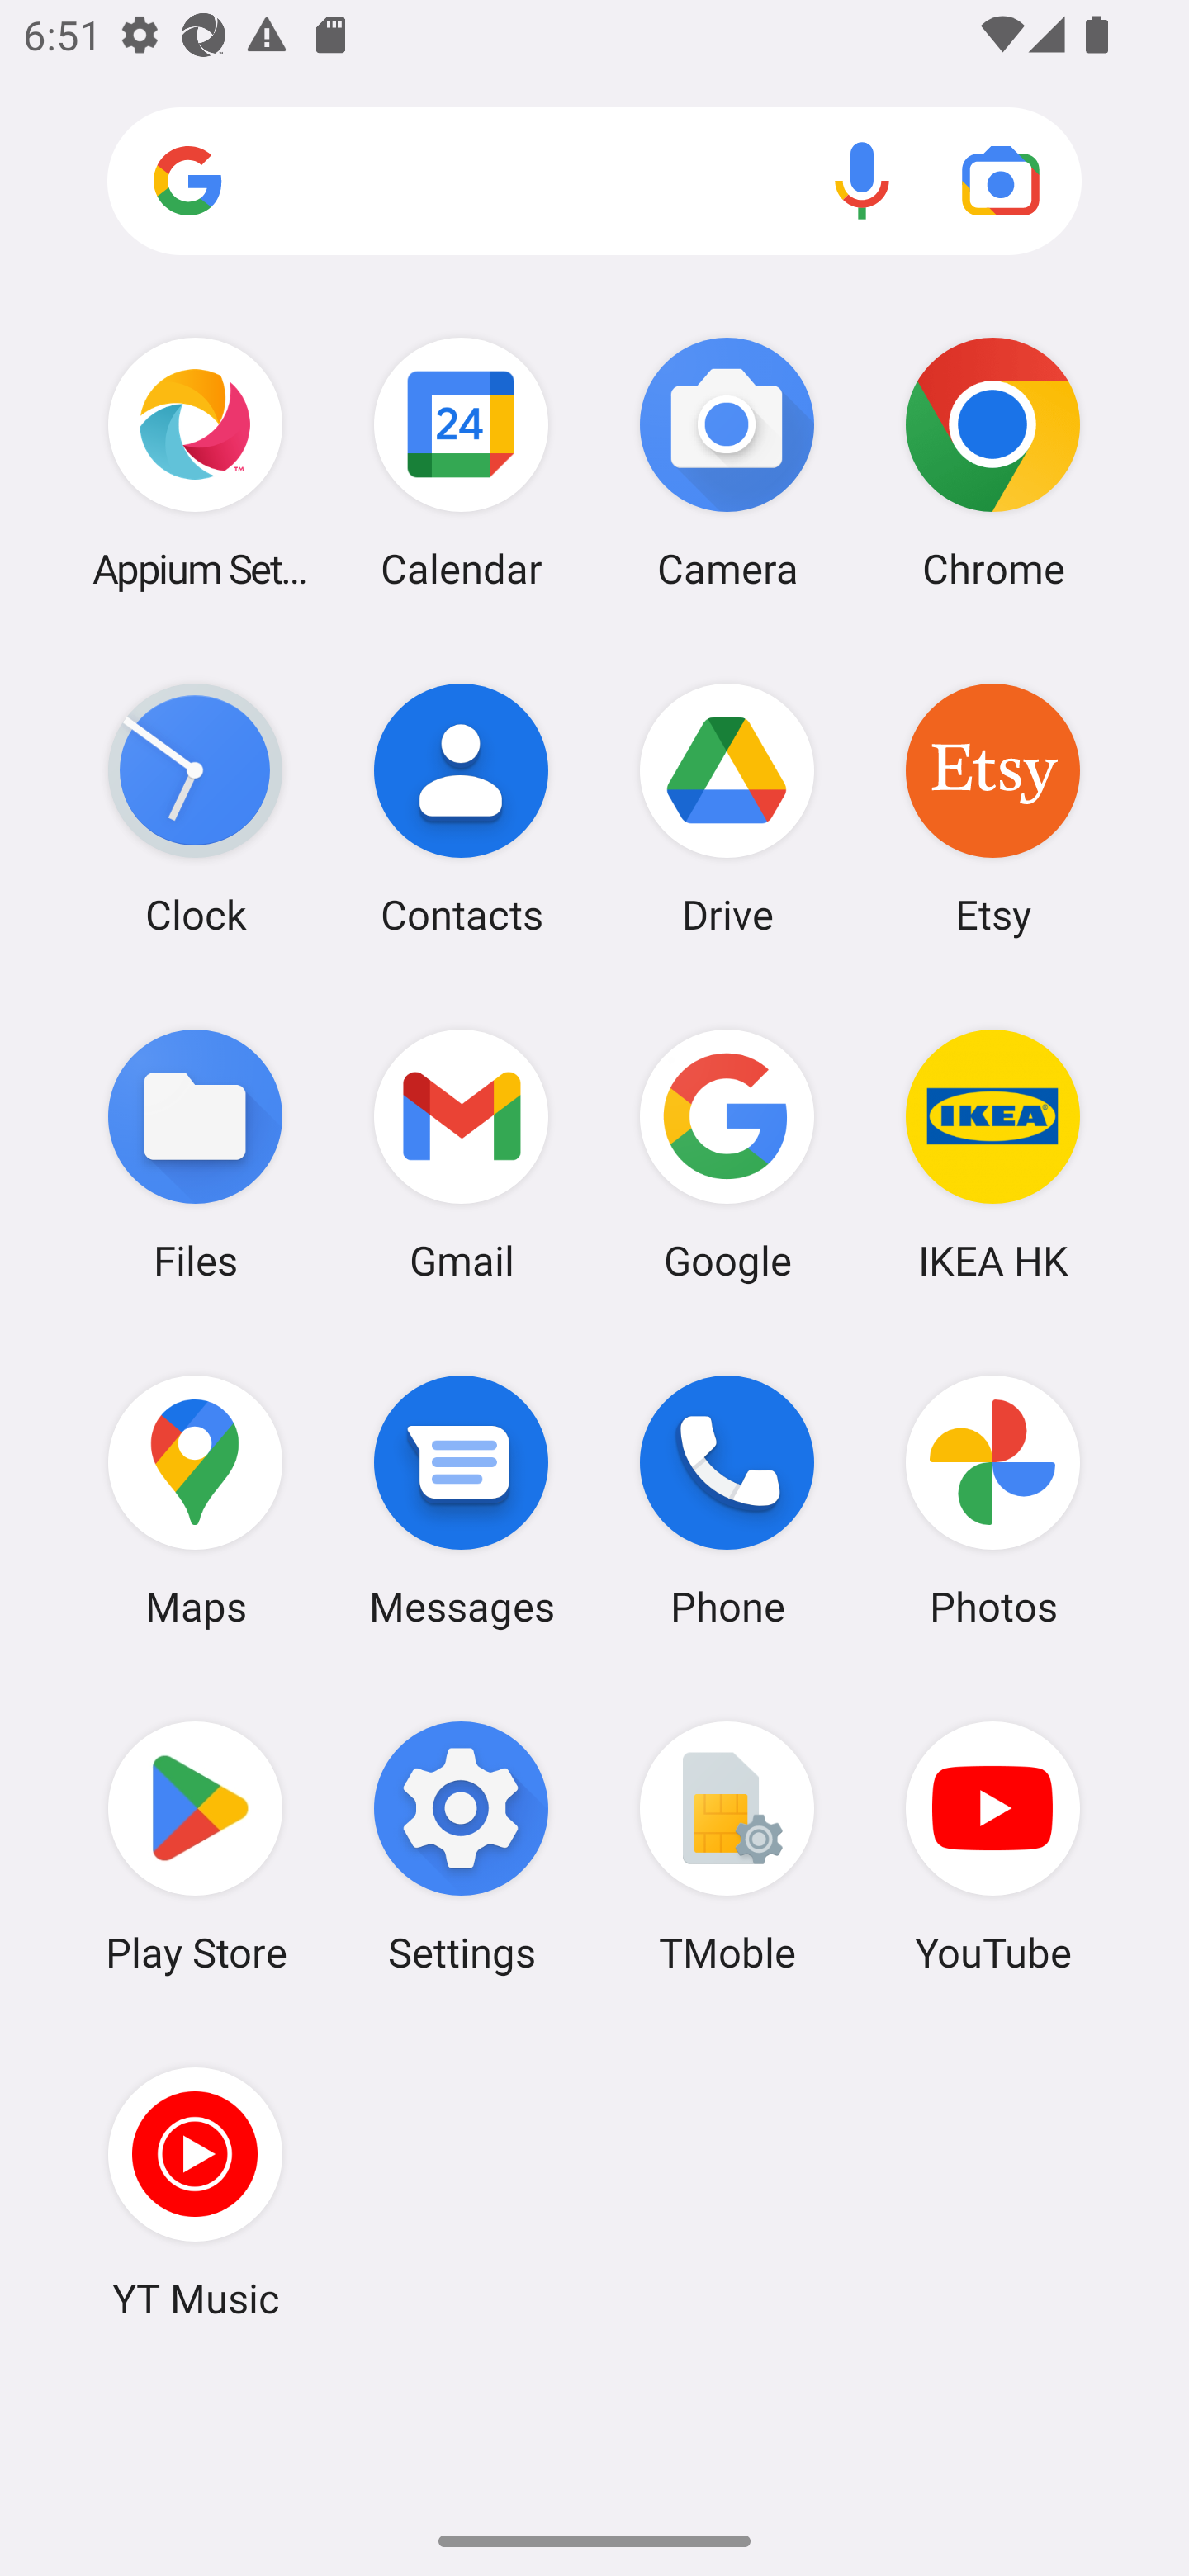 The height and width of the screenshot is (2576, 1189). What do you see at coordinates (727, 1847) in the screenshot?
I see `TMoble` at bounding box center [727, 1847].